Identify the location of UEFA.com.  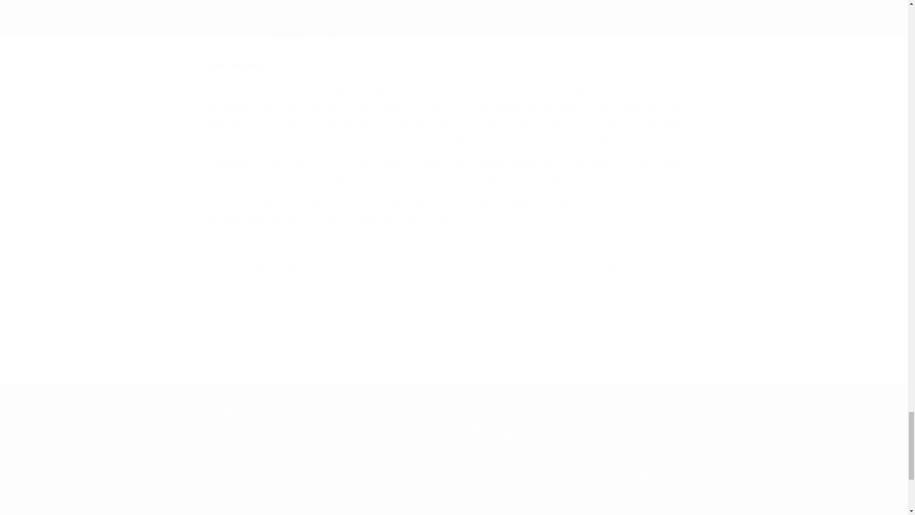
(483, 426).